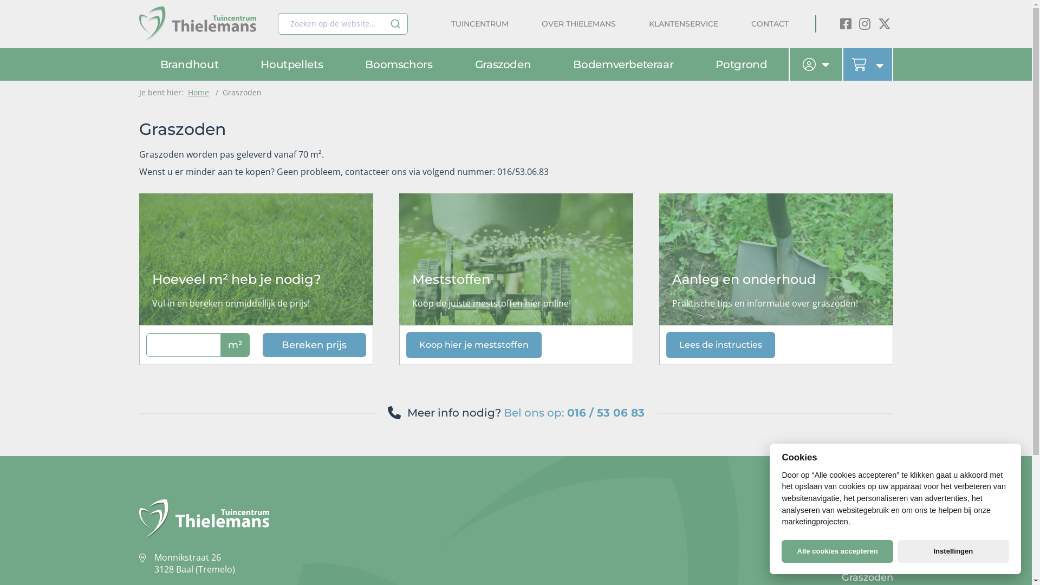  What do you see at coordinates (868, 64) in the screenshot?
I see `cart` at bounding box center [868, 64].